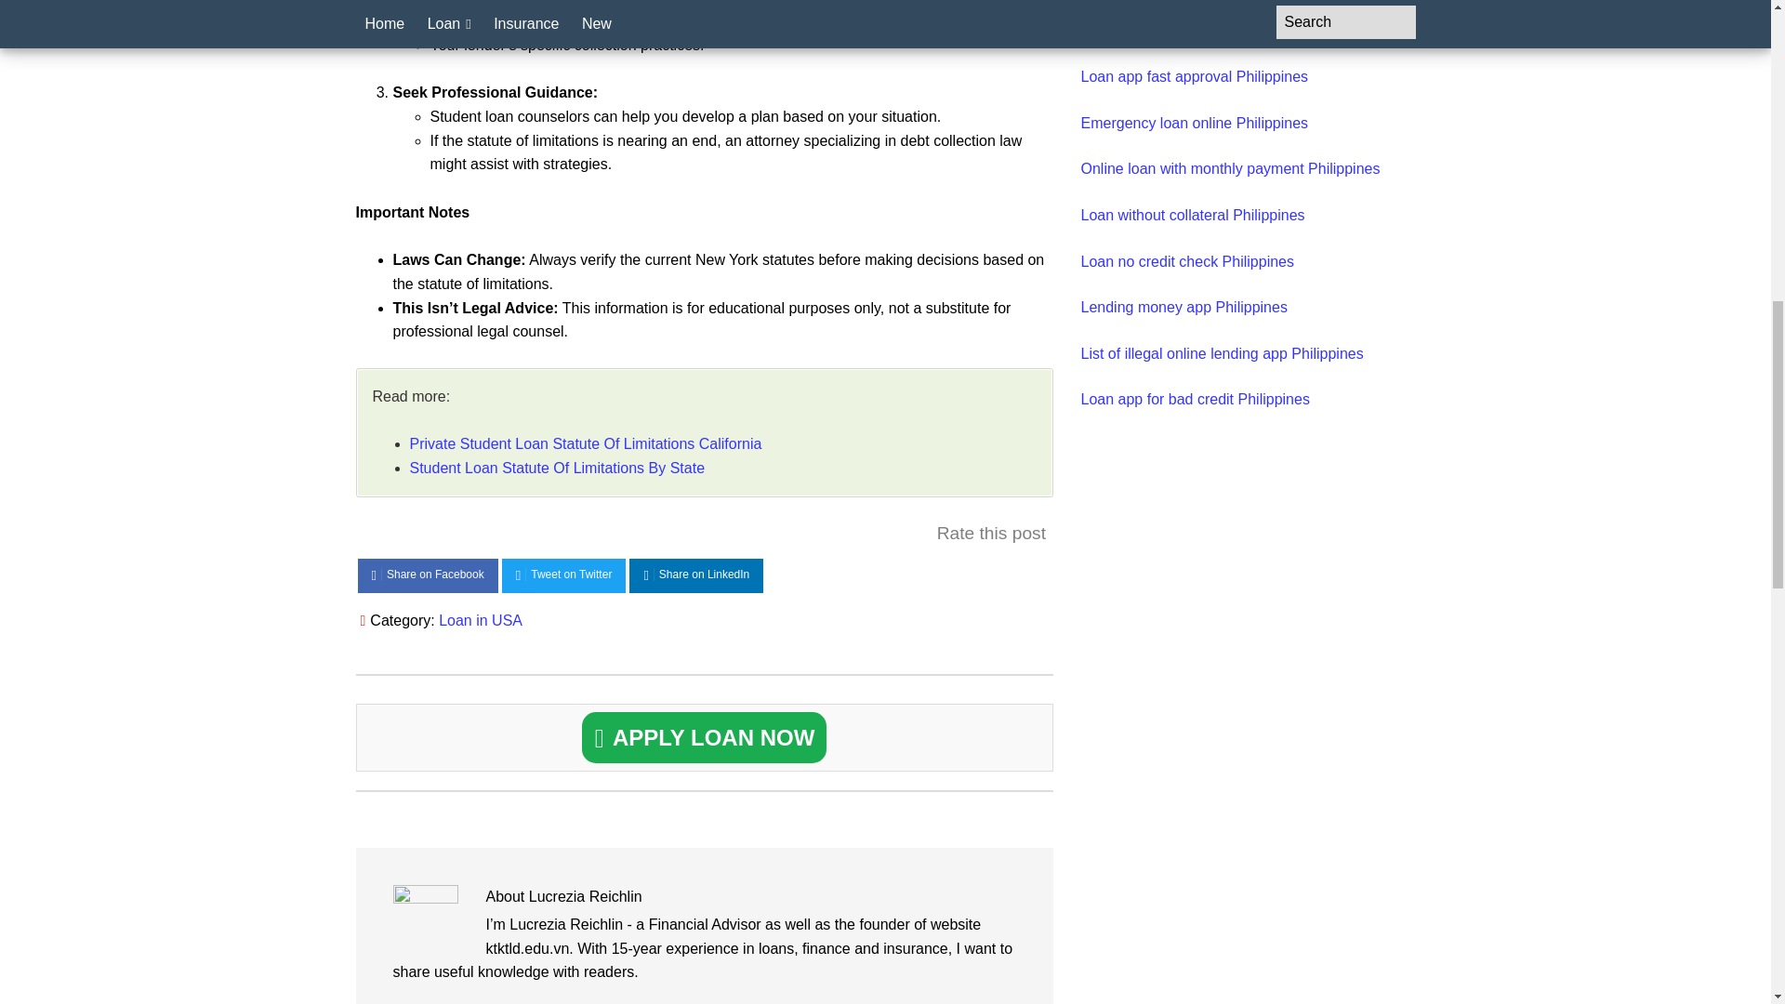  Describe the element at coordinates (428, 575) in the screenshot. I see `Share on Facebook` at that location.